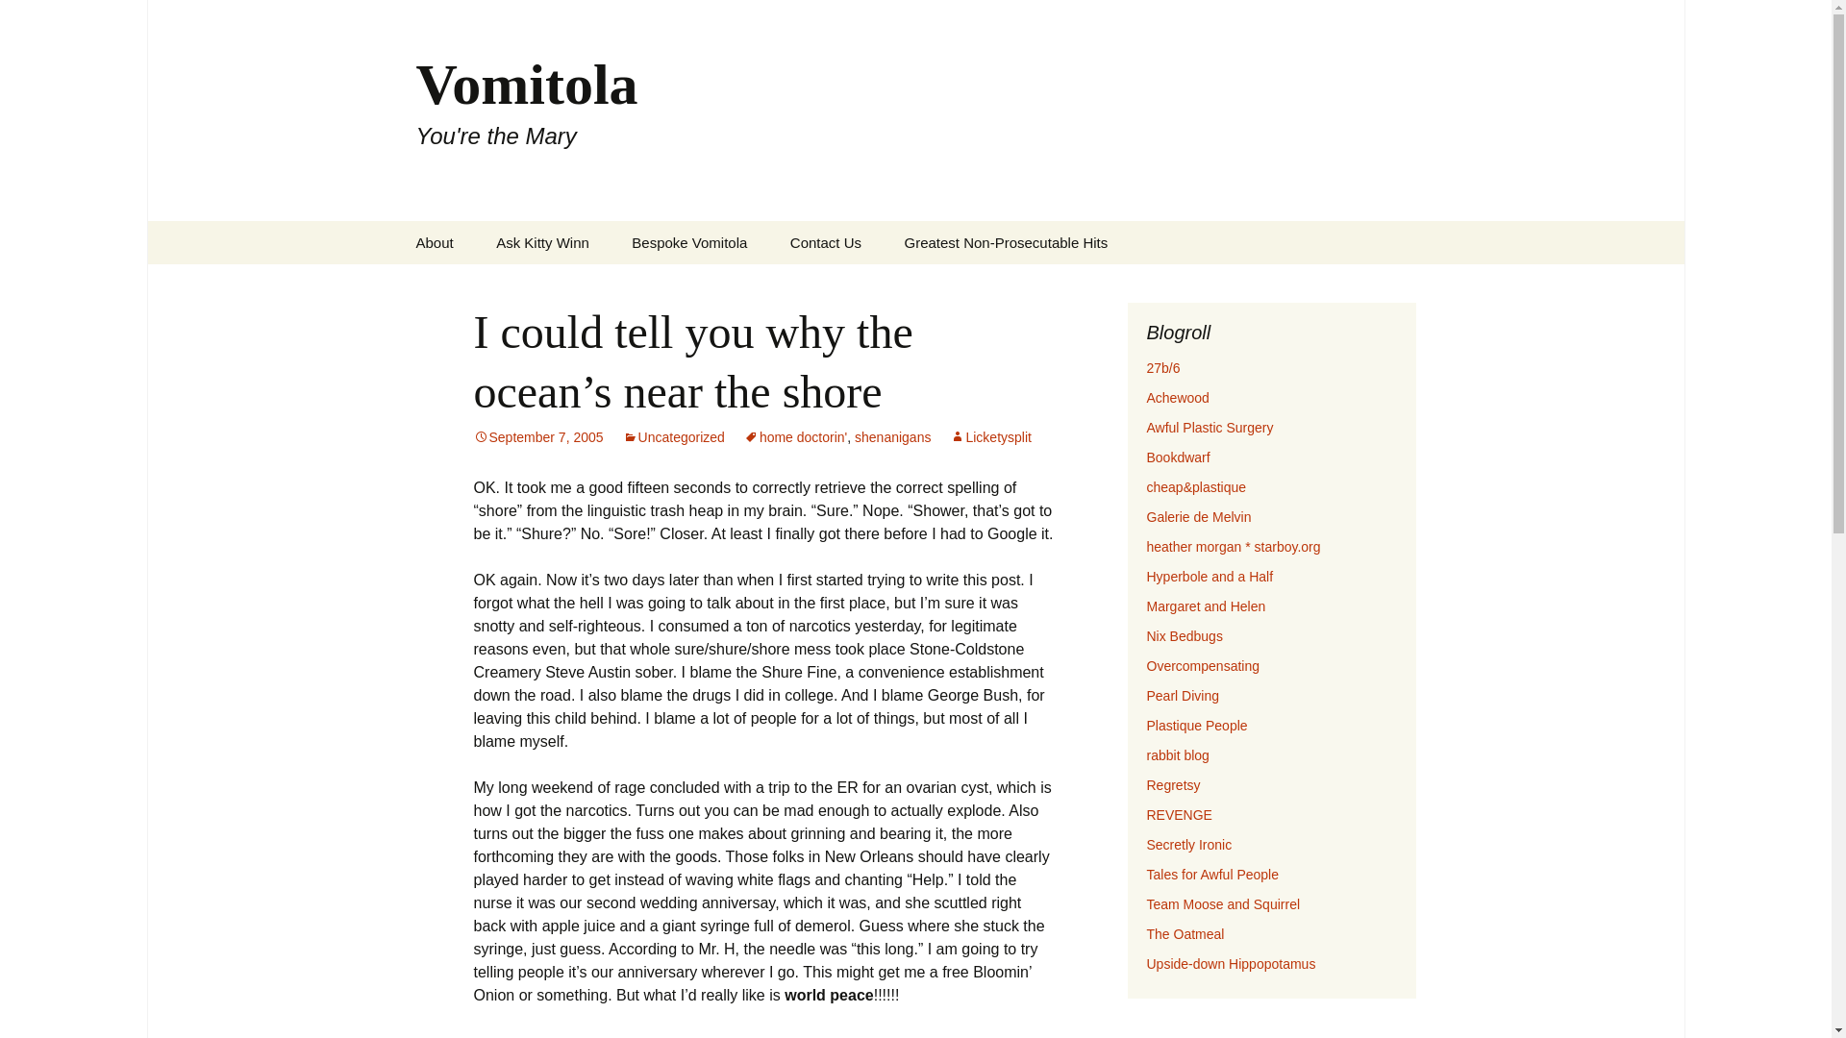 Image resolution: width=1846 pixels, height=1038 pixels. Describe the element at coordinates (1185, 934) in the screenshot. I see `The Oatmeal` at that location.